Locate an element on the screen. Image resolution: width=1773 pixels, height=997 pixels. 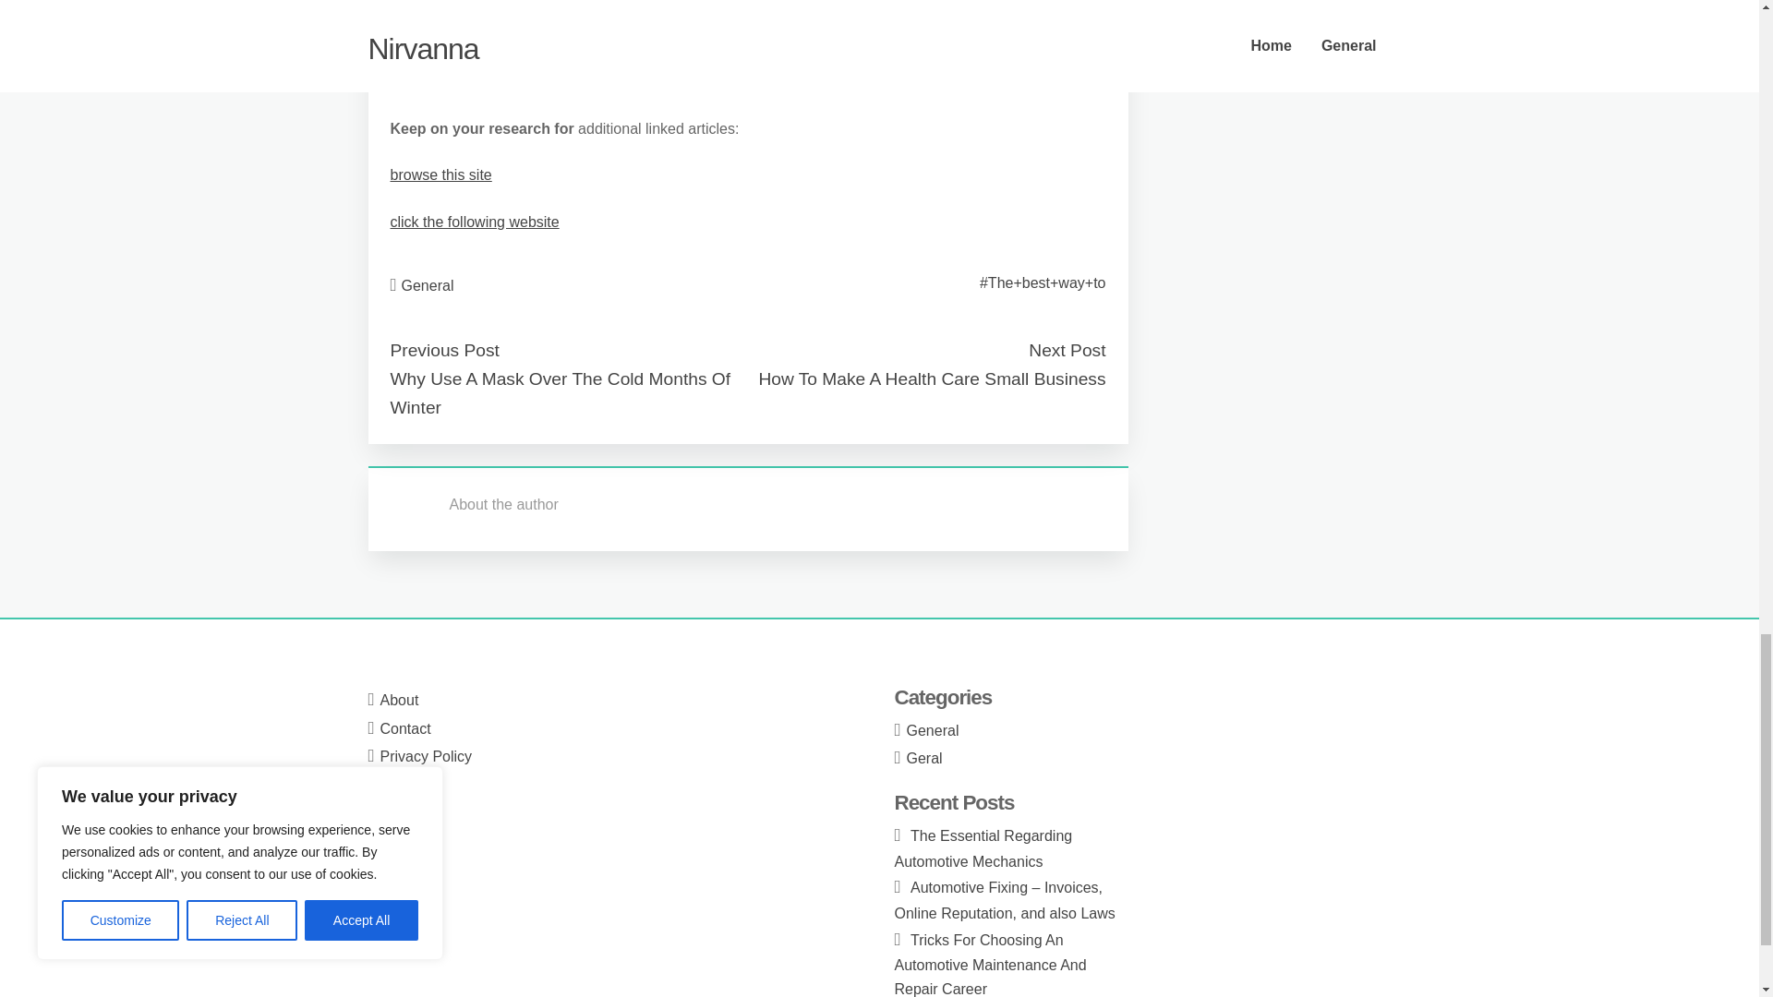
Why Use A Mask Over The Cold Months Of Winter is located at coordinates (560, 393).